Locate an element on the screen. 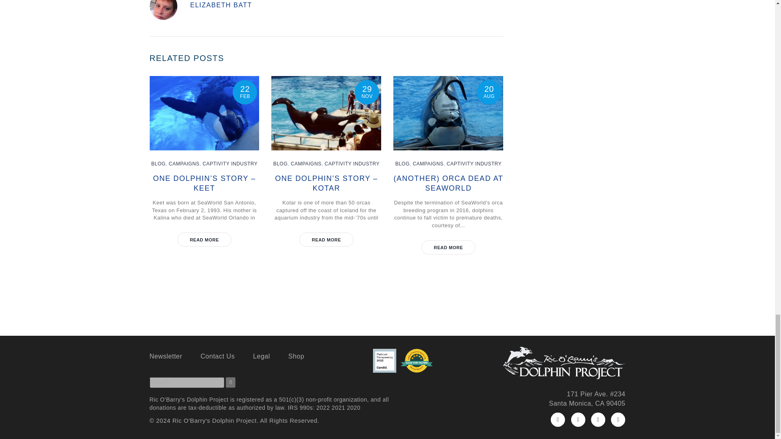  Instagram is located at coordinates (598, 419).